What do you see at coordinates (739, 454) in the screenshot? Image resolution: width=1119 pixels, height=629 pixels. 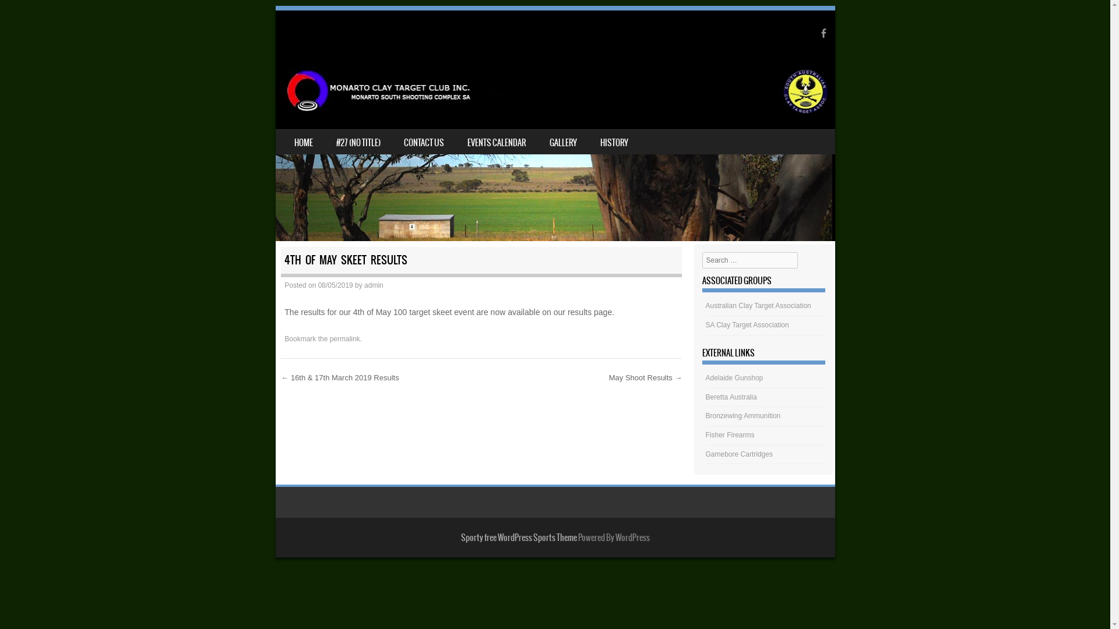 I see `Gamebore Cartridges` at bounding box center [739, 454].